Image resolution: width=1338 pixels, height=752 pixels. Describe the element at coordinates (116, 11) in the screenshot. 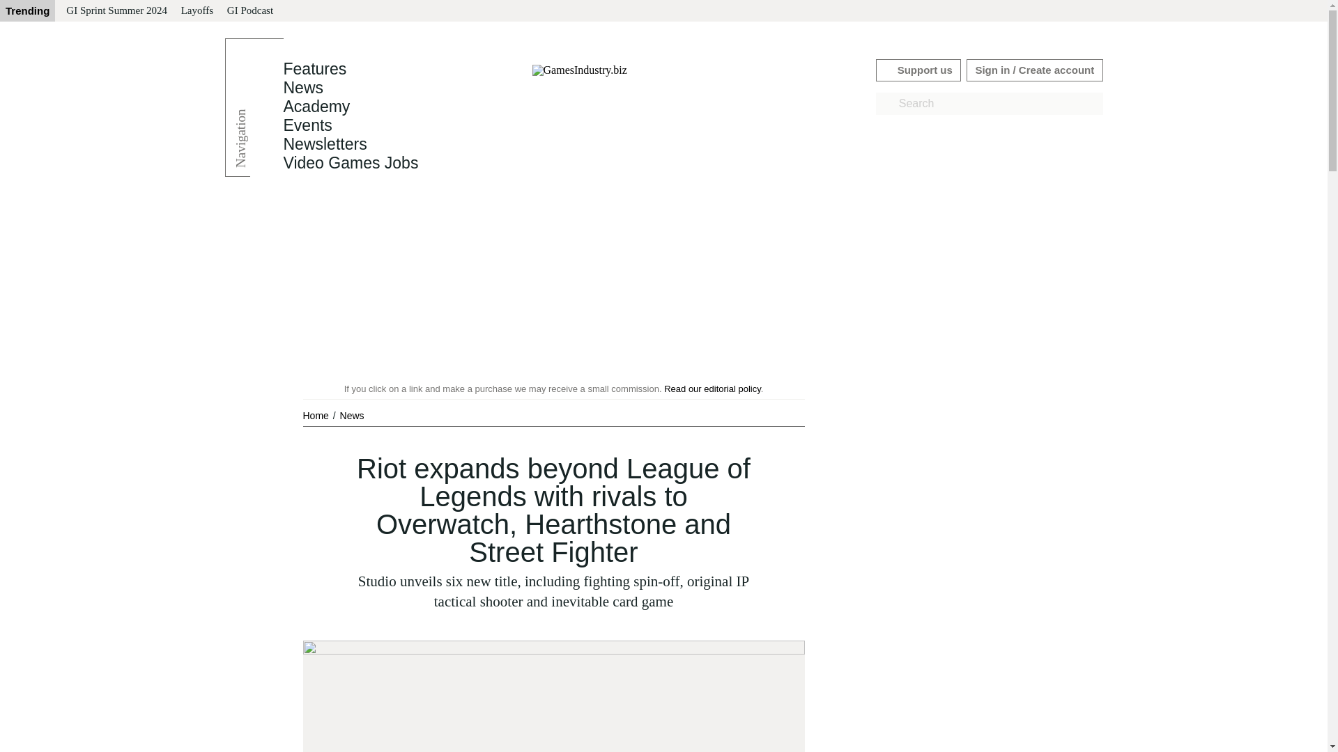

I see `GI Sprint Summer 2024` at that location.